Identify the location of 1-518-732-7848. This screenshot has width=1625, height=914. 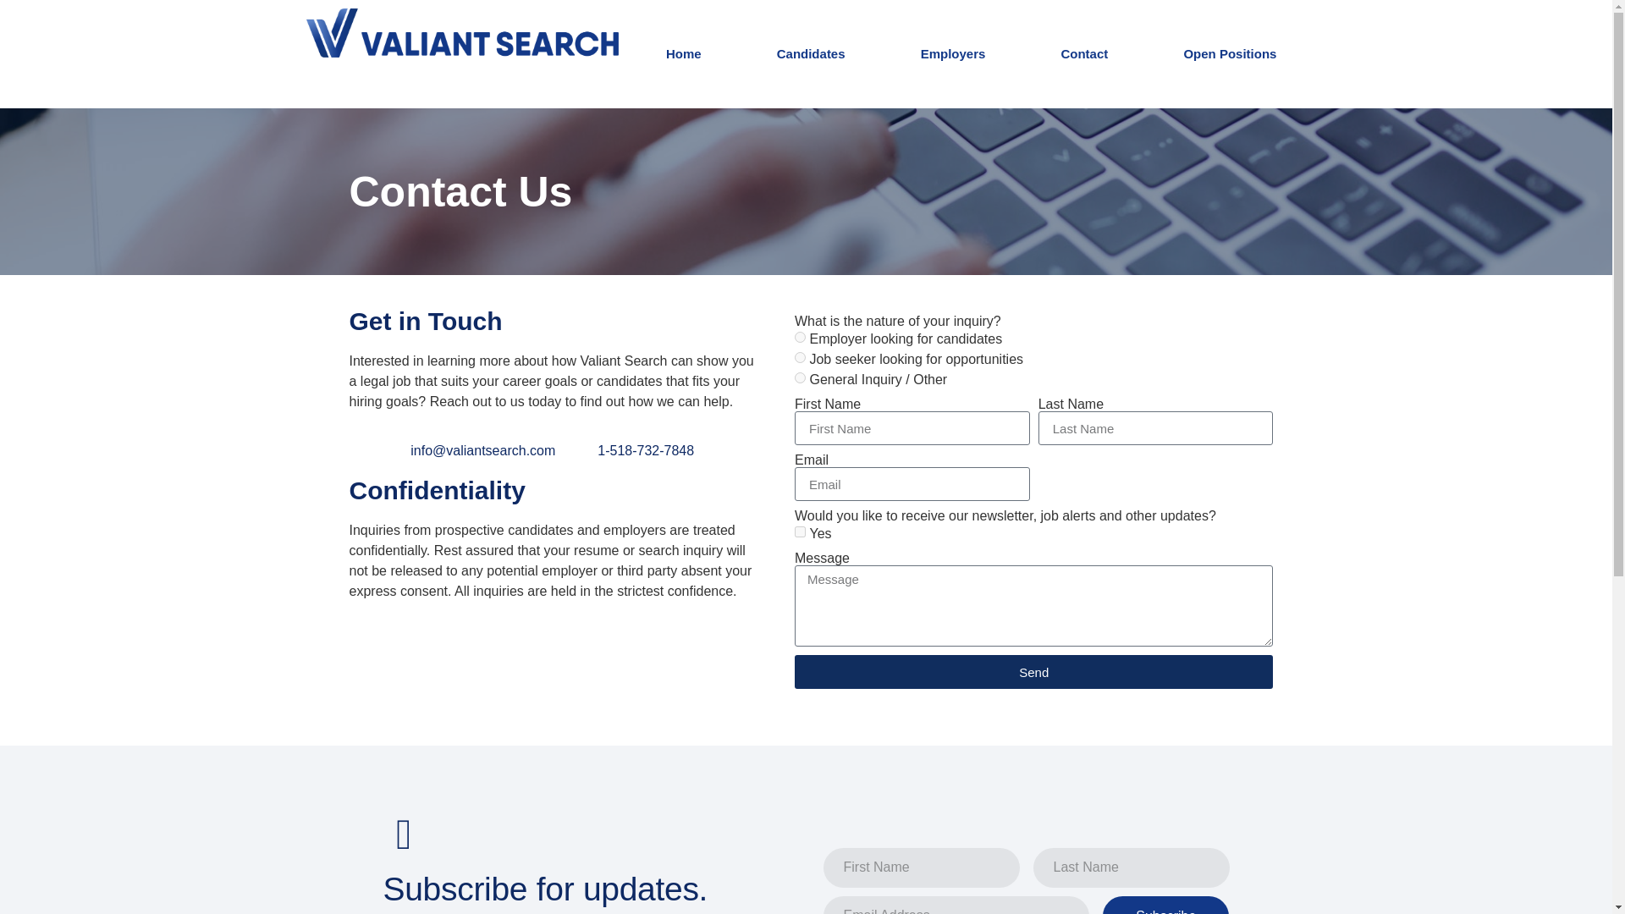
(645, 450).